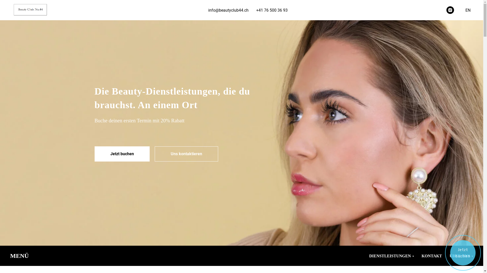  Describe the element at coordinates (228, 10) in the screenshot. I see `info@beautyclub44.ch` at that location.